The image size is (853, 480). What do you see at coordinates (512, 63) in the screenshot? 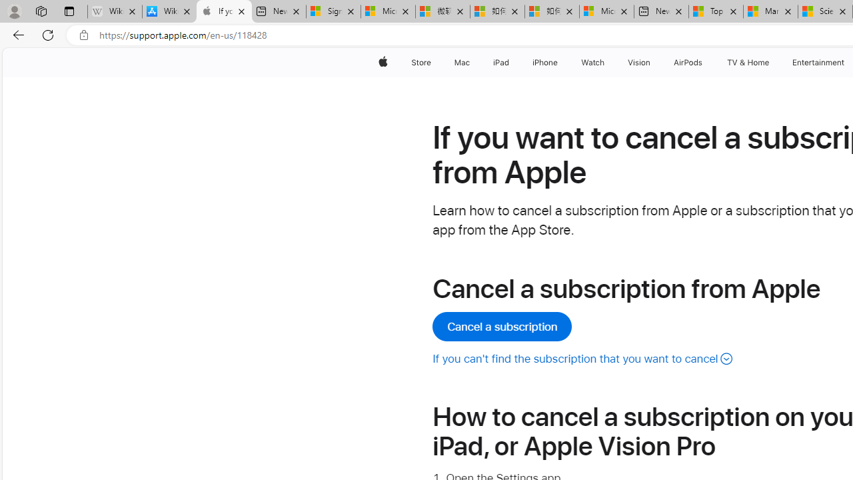
I see `iPad menu` at bounding box center [512, 63].